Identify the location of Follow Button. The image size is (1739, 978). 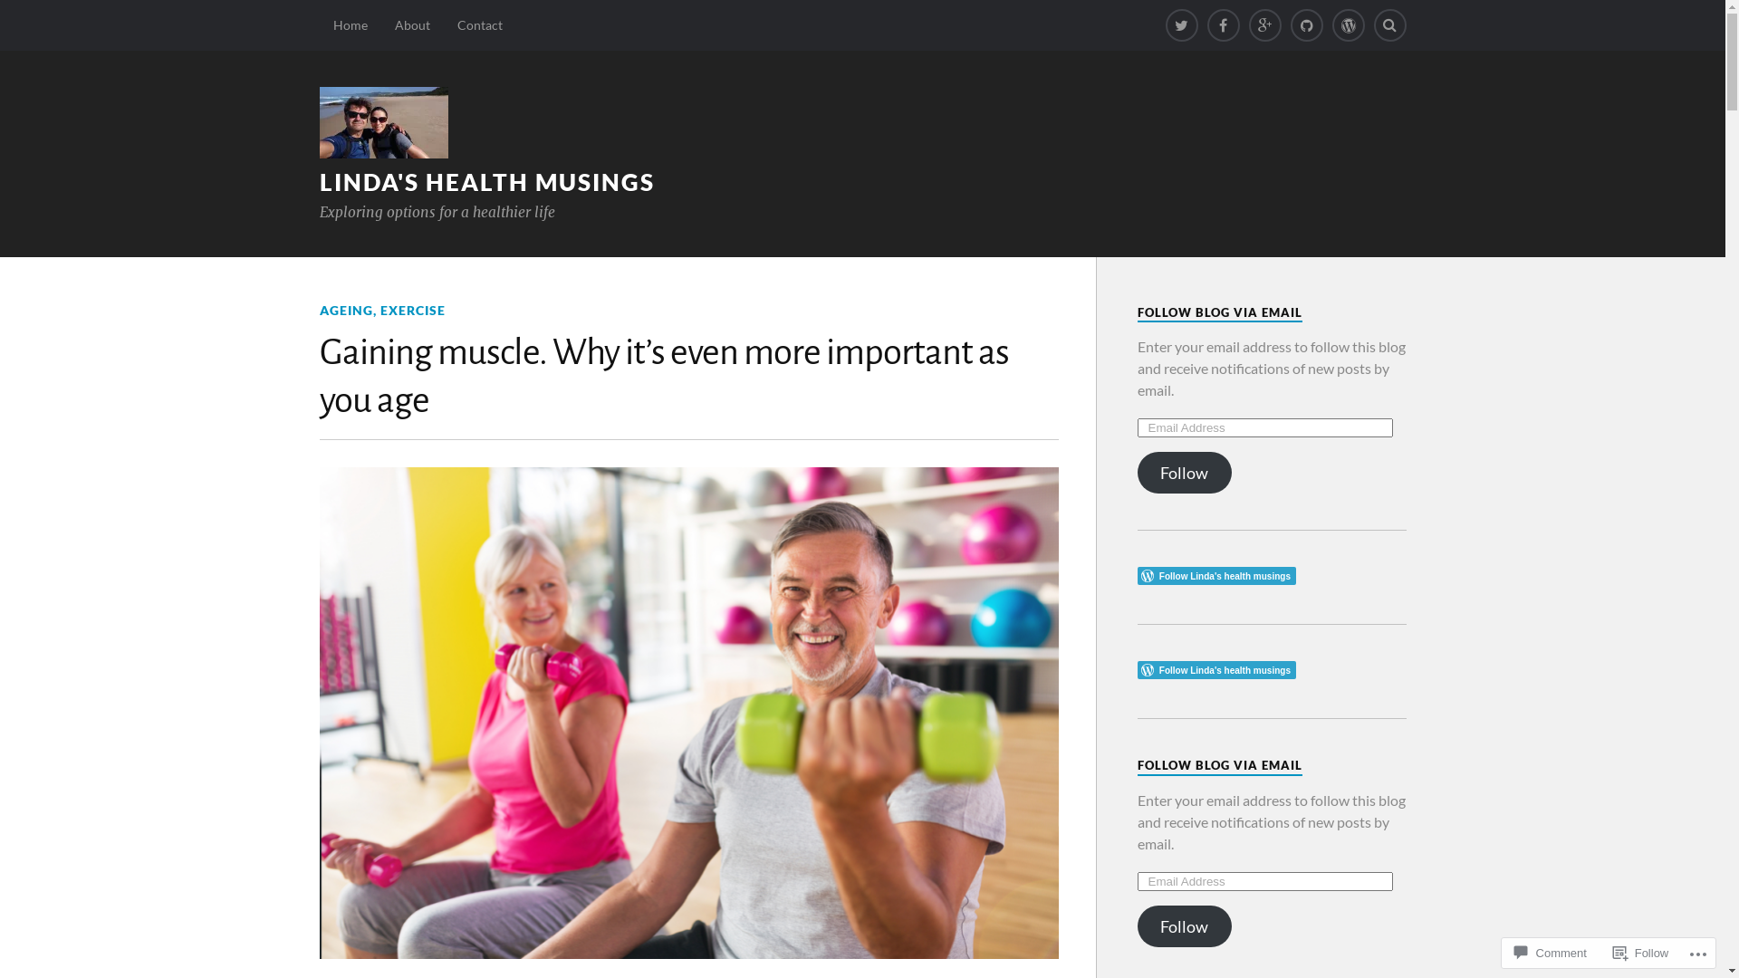
(1272, 670).